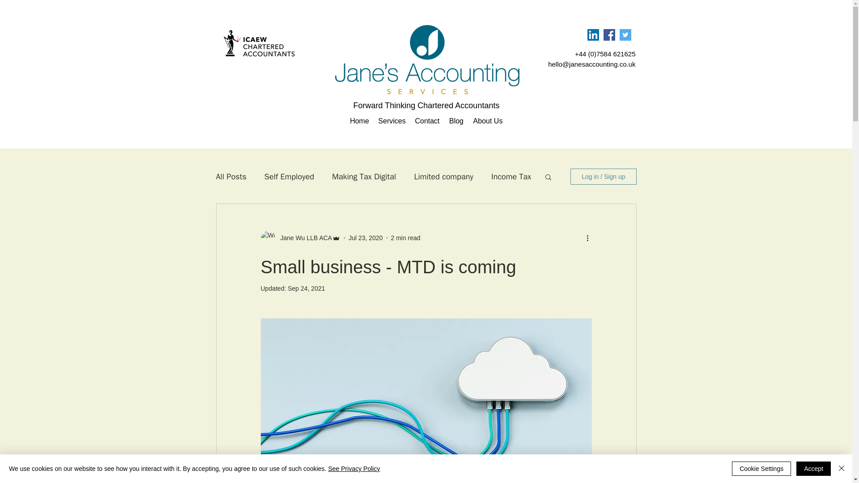 The image size is (859, 483). What do you see at coordinates (289, 177) in the screenshot?
I see `Self Employed` at bounding box center [289, 177].